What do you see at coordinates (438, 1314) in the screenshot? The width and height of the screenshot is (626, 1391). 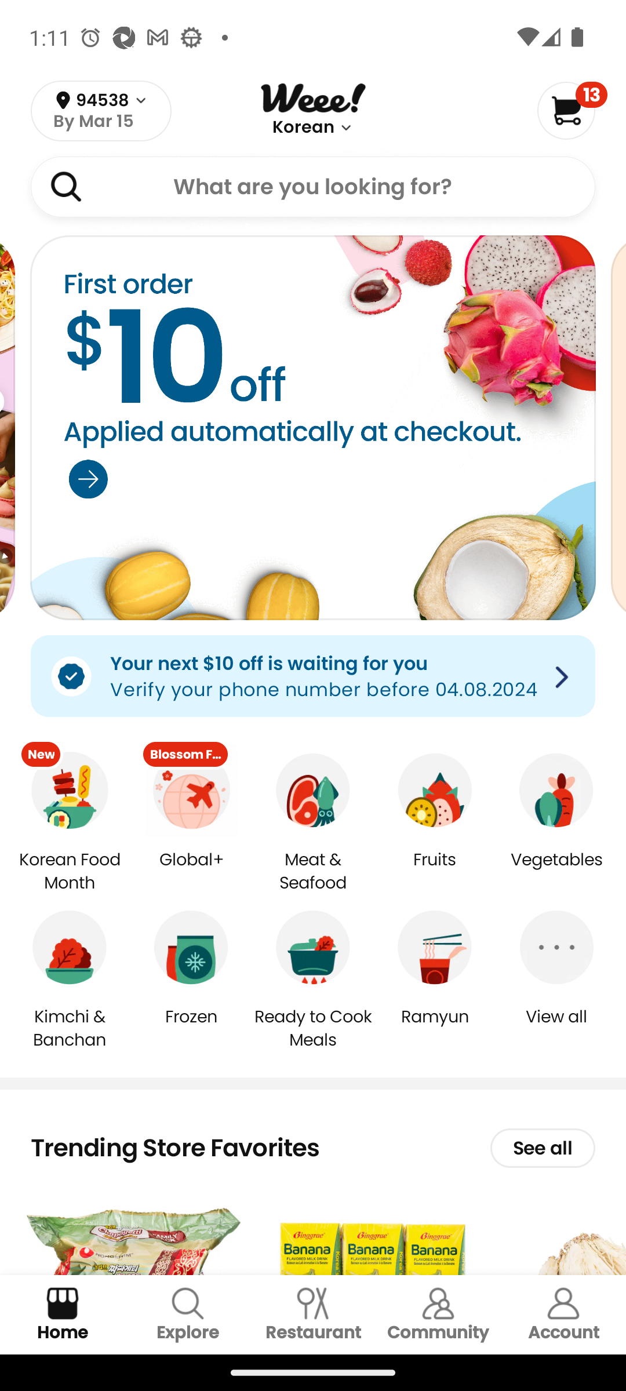 I see `Community` at bounding box center [438, 1314].